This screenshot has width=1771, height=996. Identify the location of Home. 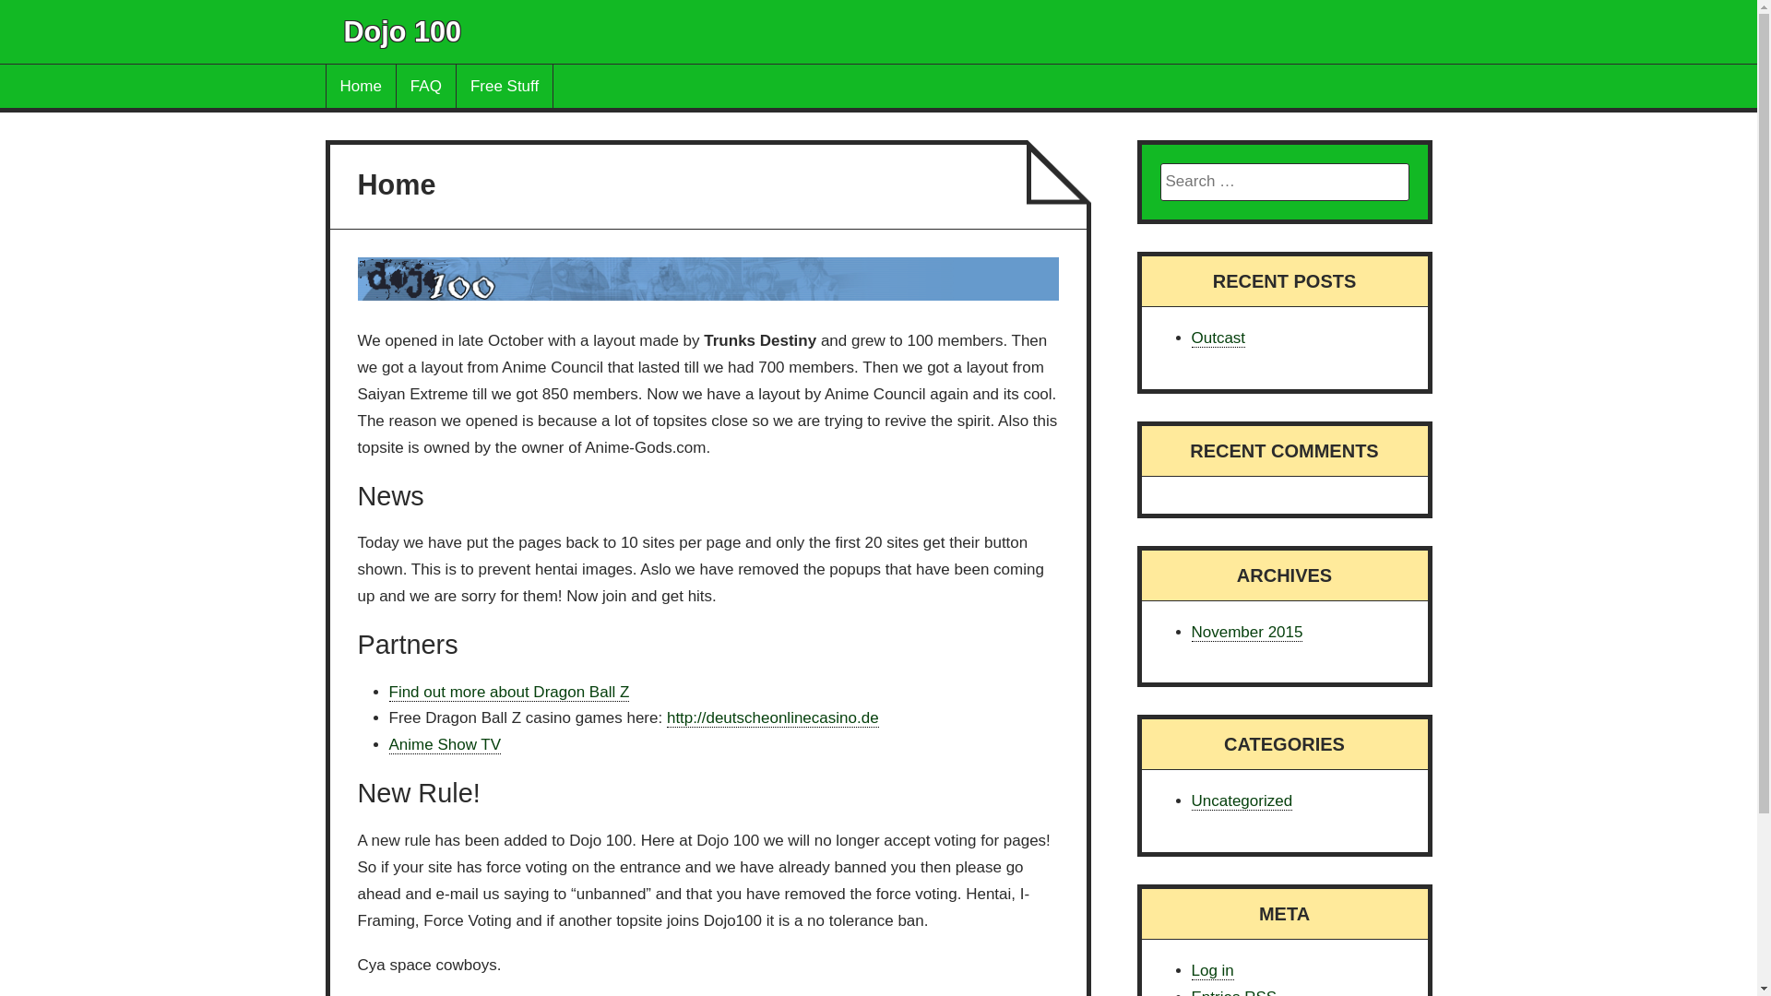
(397, 184).